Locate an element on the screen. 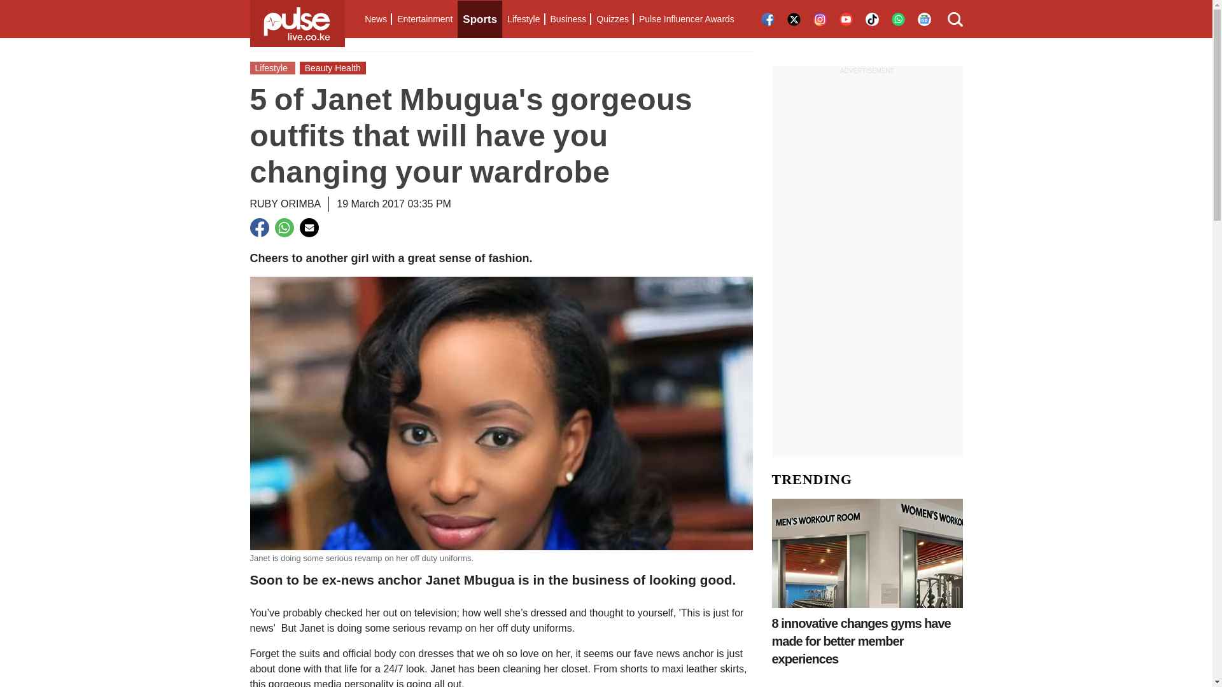 The image size is (1222, 687). Quizzes is located at coordinates (612, 19).